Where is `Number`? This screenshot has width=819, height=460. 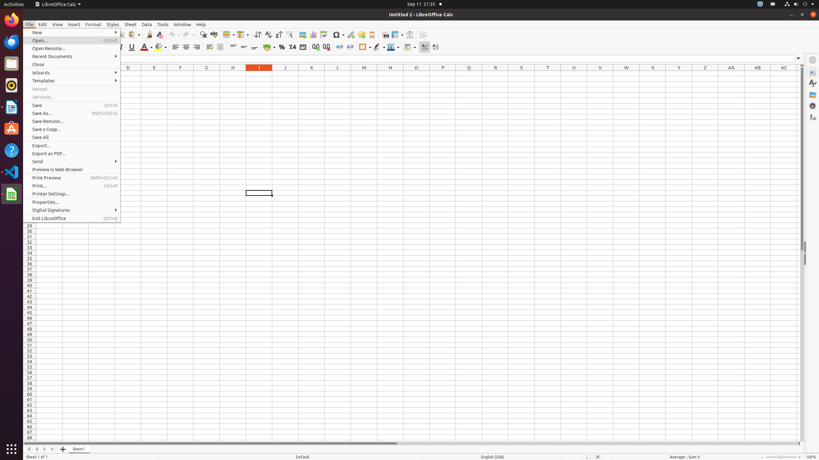 Number is located at coordinates (292, 47).